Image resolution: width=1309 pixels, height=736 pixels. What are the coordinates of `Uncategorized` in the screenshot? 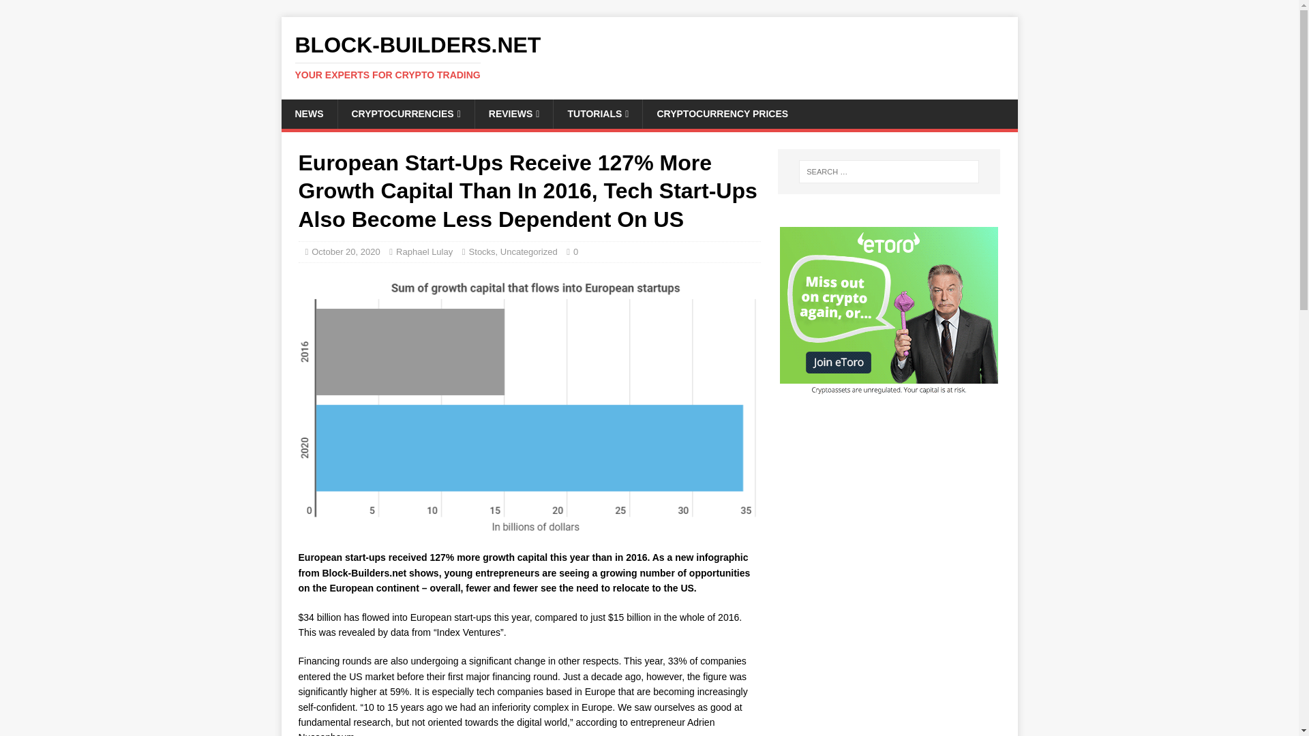 It's located at (528, 251).